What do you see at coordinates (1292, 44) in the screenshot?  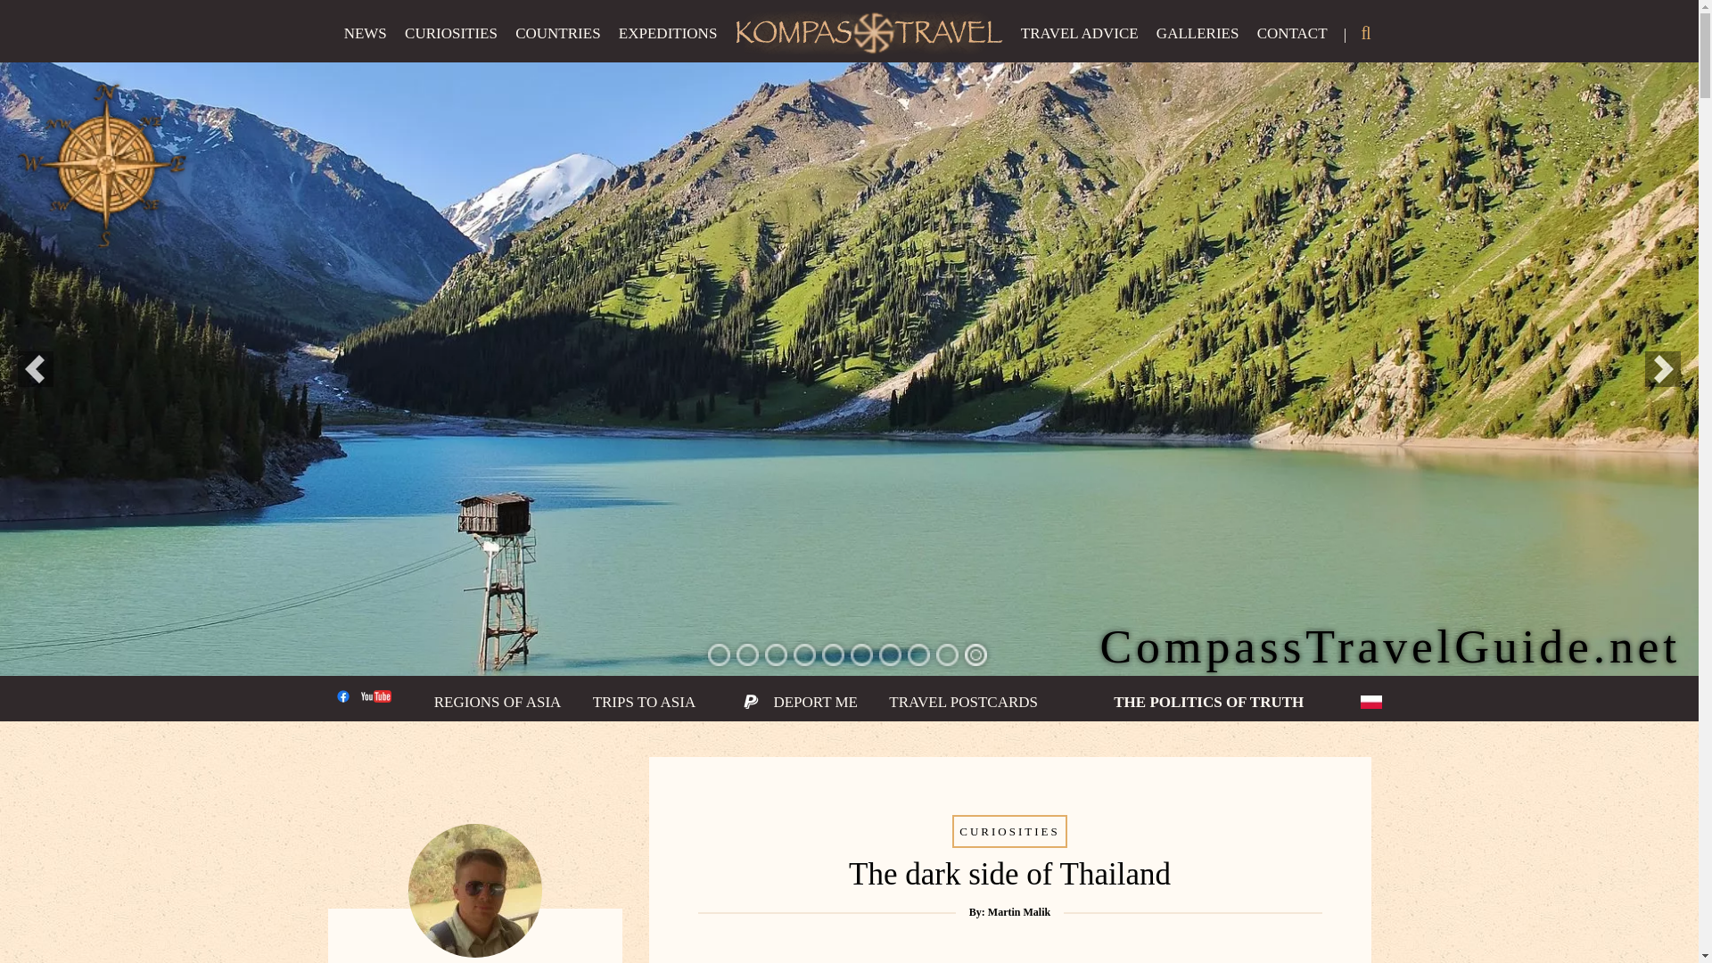 I see `CONTACT` at bounding box center [1292, 44].